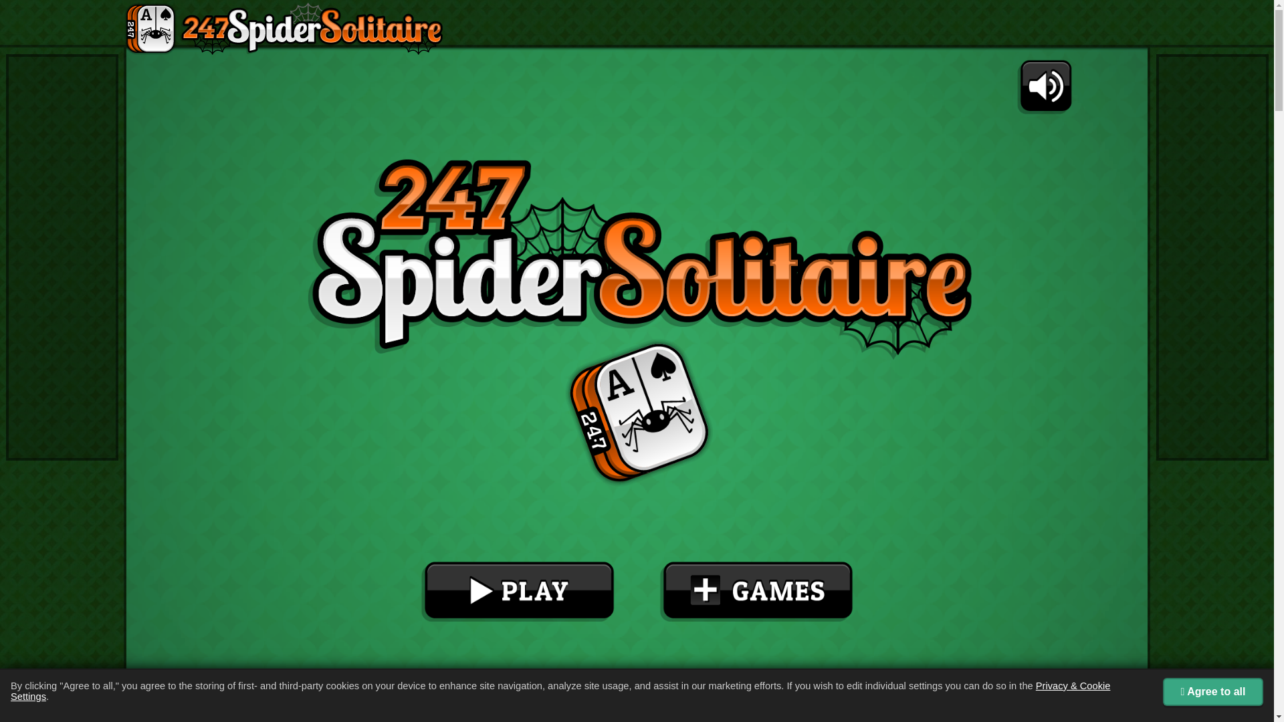 The height and width of the screenshot is (722, 1284). Describe the element at coordinates (637, 380) in the screenshot. I see `game` at that location.